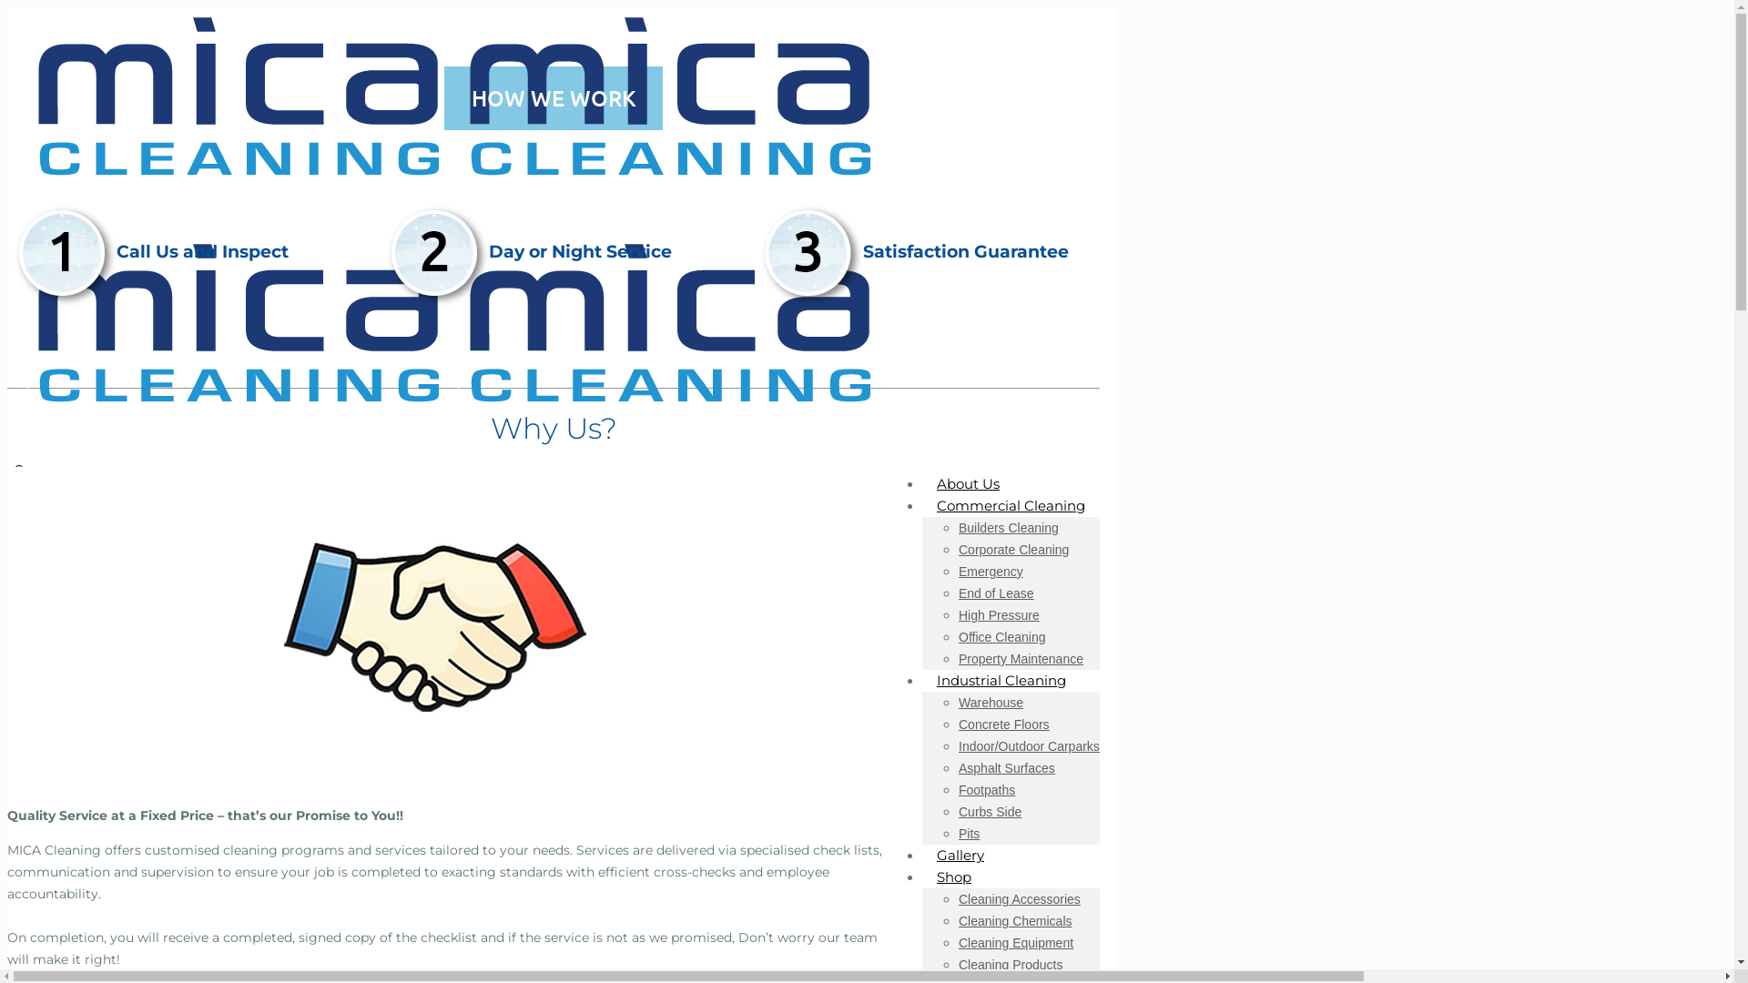 The width and height of the screenshot is (1748, 983). What do you see at coordinates (1021, 659) in the screenshot?
I see `Property Maintenance` at bounding box center [1021, 659].